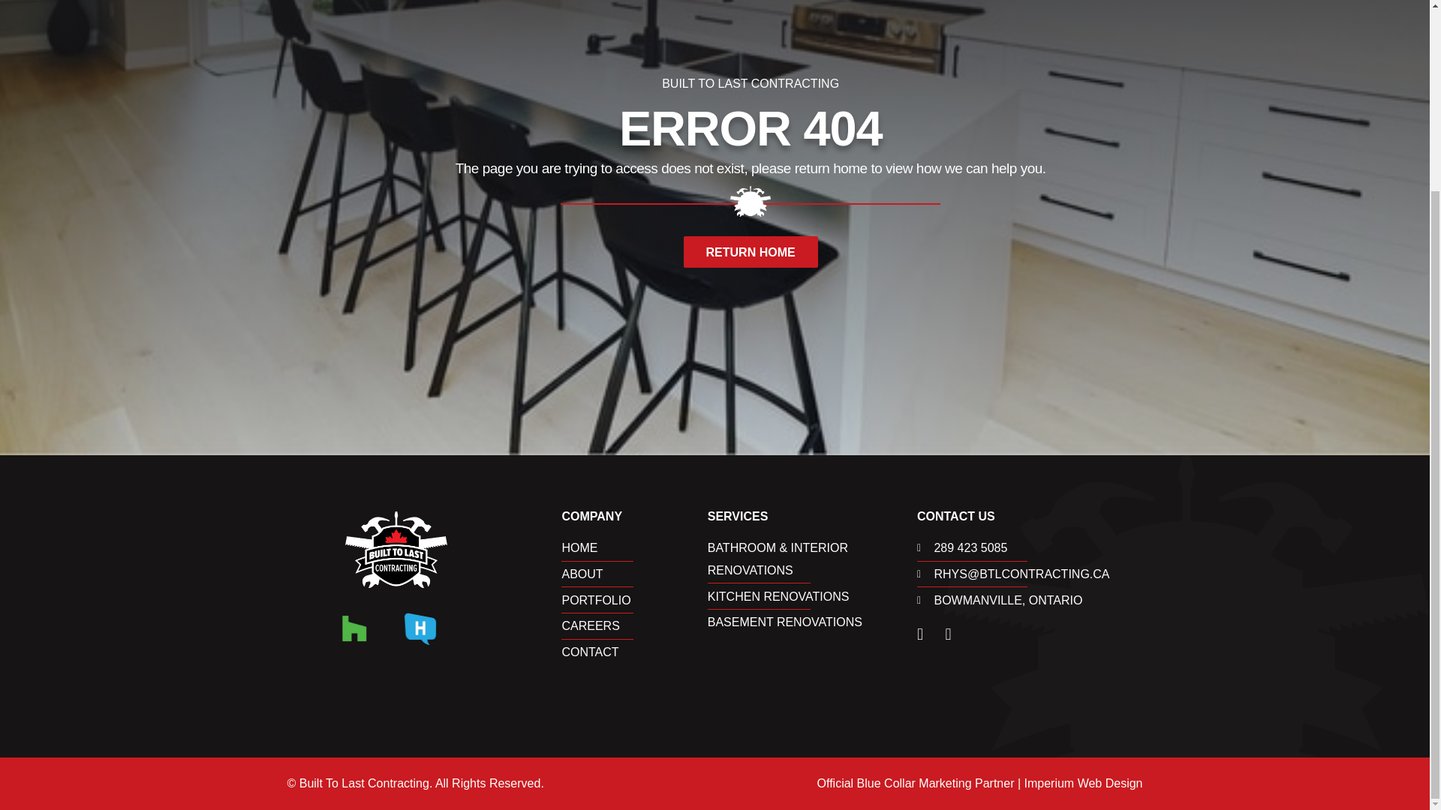 The width and height of the screenshot is (1441, 810). I want to click on ABOUT, so click(634, 574).